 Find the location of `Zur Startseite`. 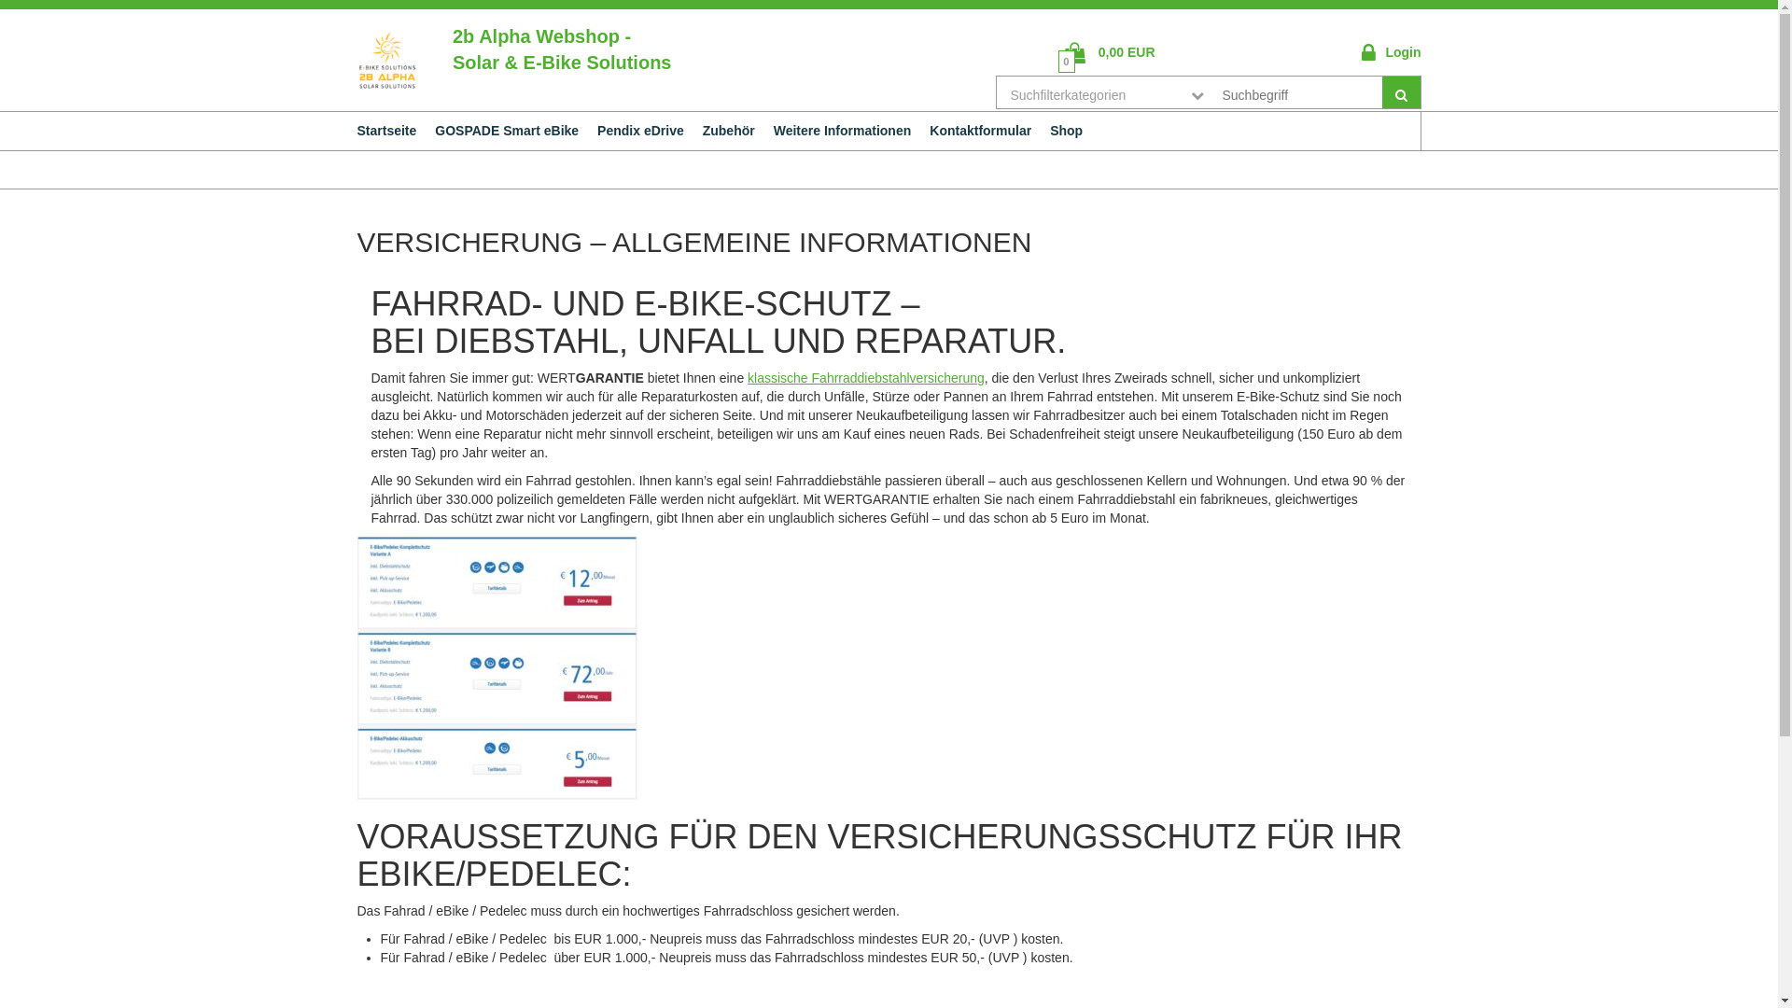

Zur Startseite is located at coordinates (385, 59).